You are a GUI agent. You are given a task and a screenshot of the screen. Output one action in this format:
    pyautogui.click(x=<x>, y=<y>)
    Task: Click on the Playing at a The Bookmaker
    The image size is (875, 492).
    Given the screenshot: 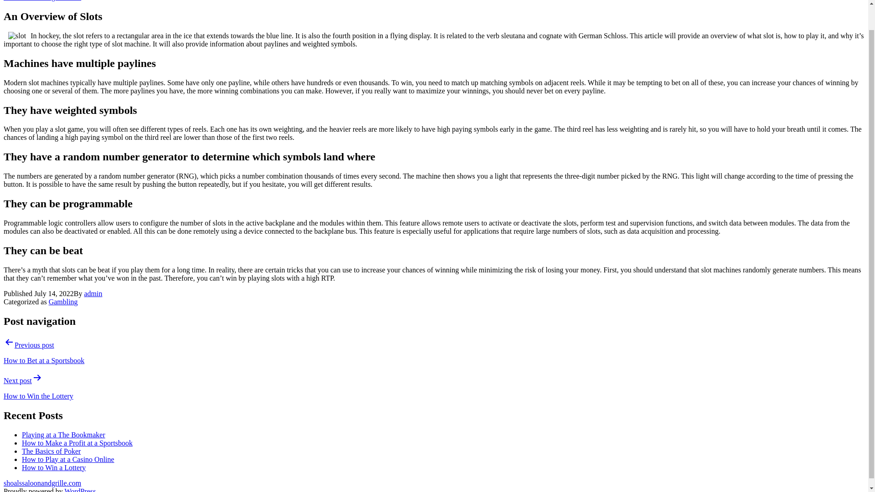 What is the action you would take?
    pyautogui.click(x=63, y=435)
    